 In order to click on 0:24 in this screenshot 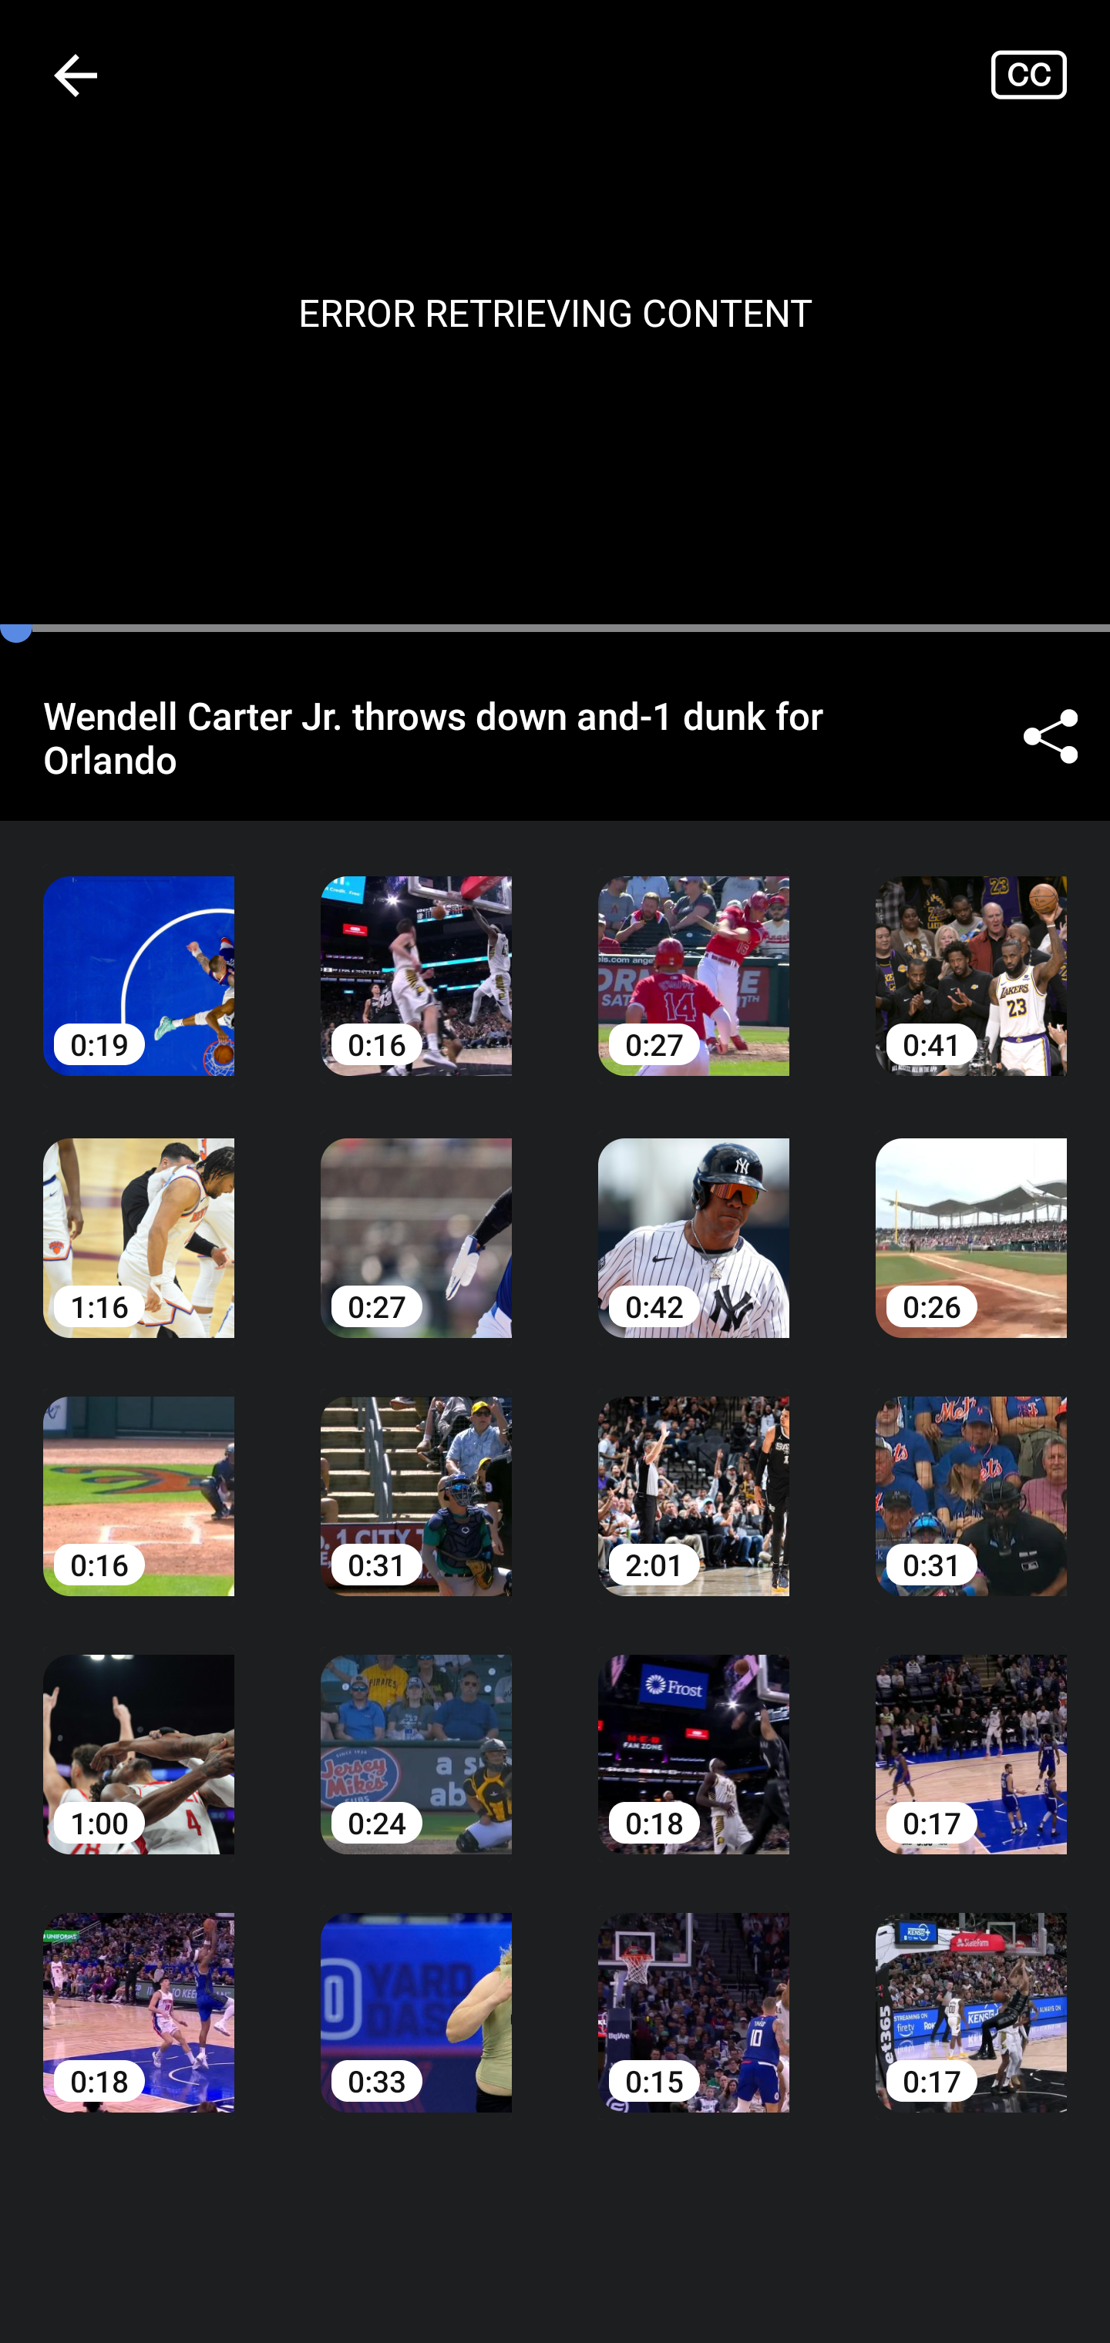, I will do `click(416, 1733)`.